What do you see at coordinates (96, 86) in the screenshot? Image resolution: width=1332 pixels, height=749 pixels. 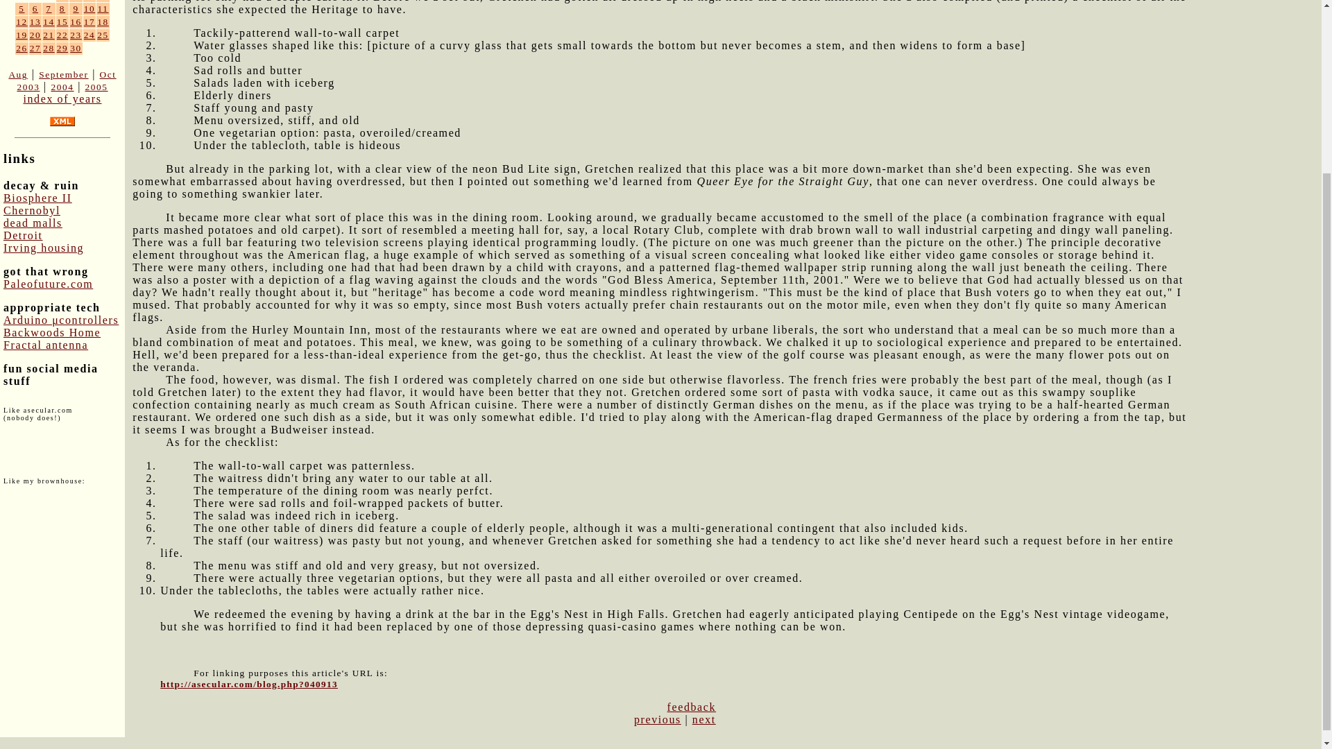 I see `2005` at bounding box center [96, 86].